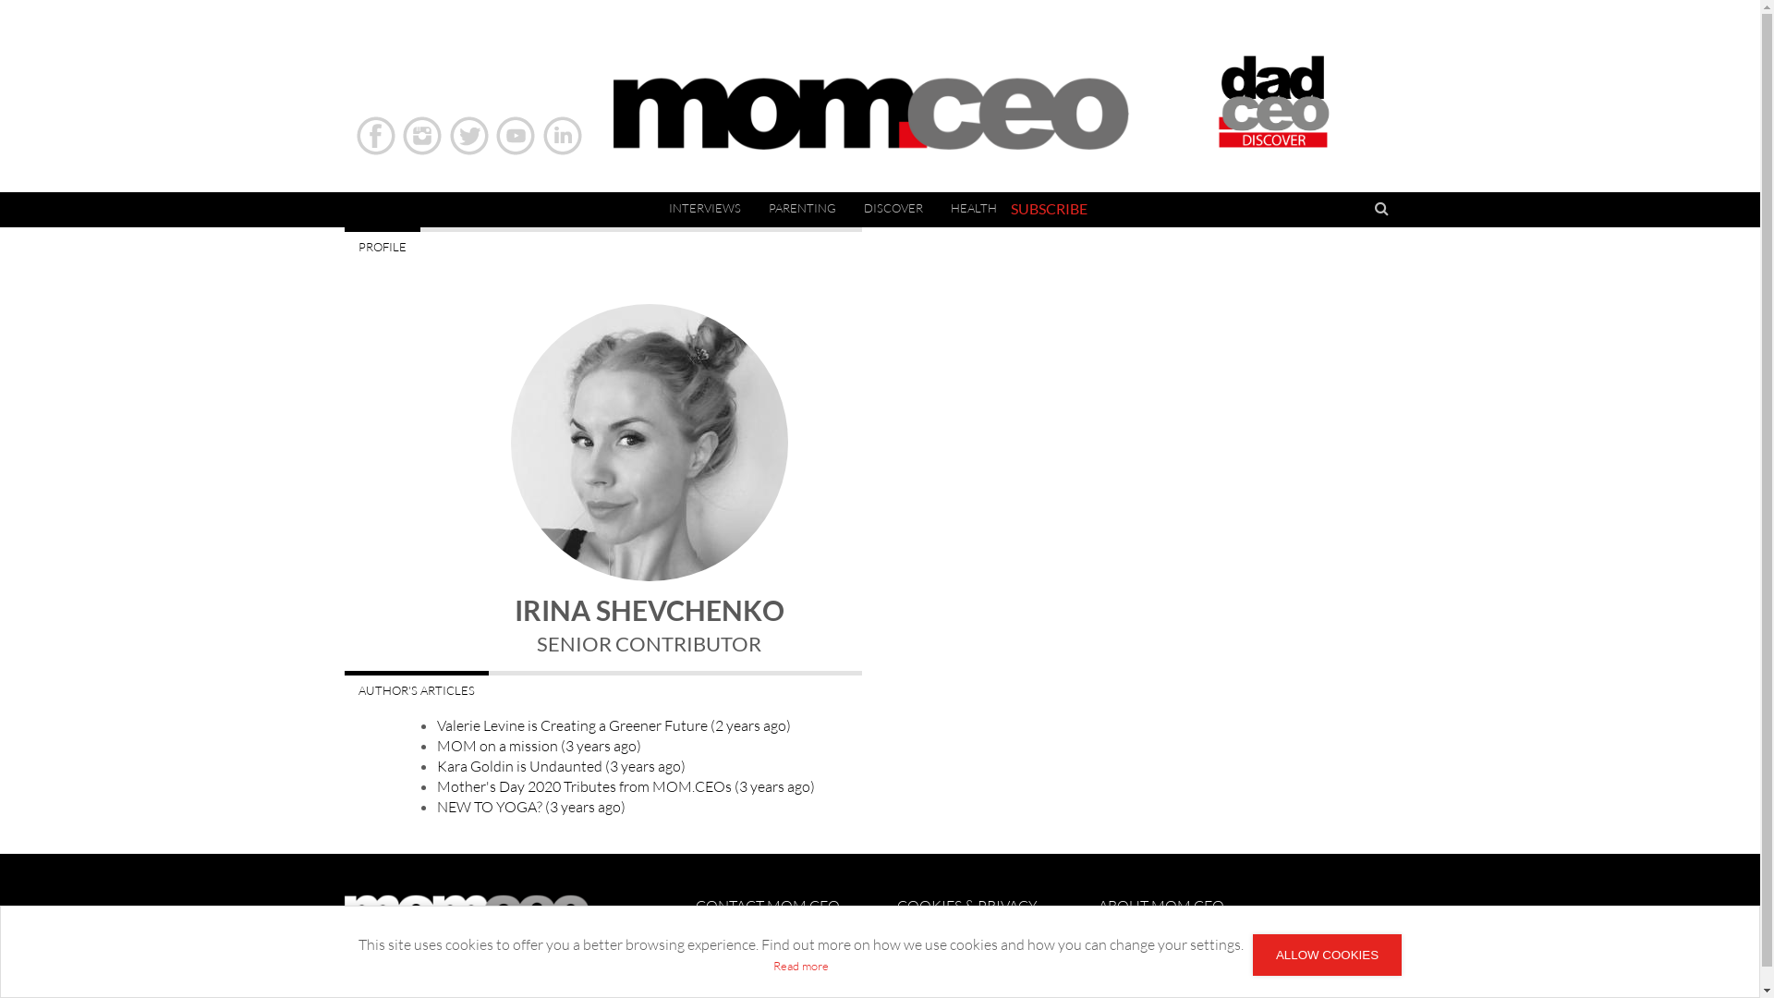  What do you see at coordinates (704, 208) in the screenshot?
I see `INTERVIEWS` at bounding box center [704, 208].